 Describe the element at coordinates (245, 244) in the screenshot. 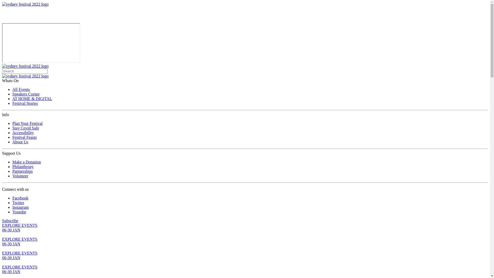

I see `EXPLORE EVENTS
06-30 JAN` at that location.